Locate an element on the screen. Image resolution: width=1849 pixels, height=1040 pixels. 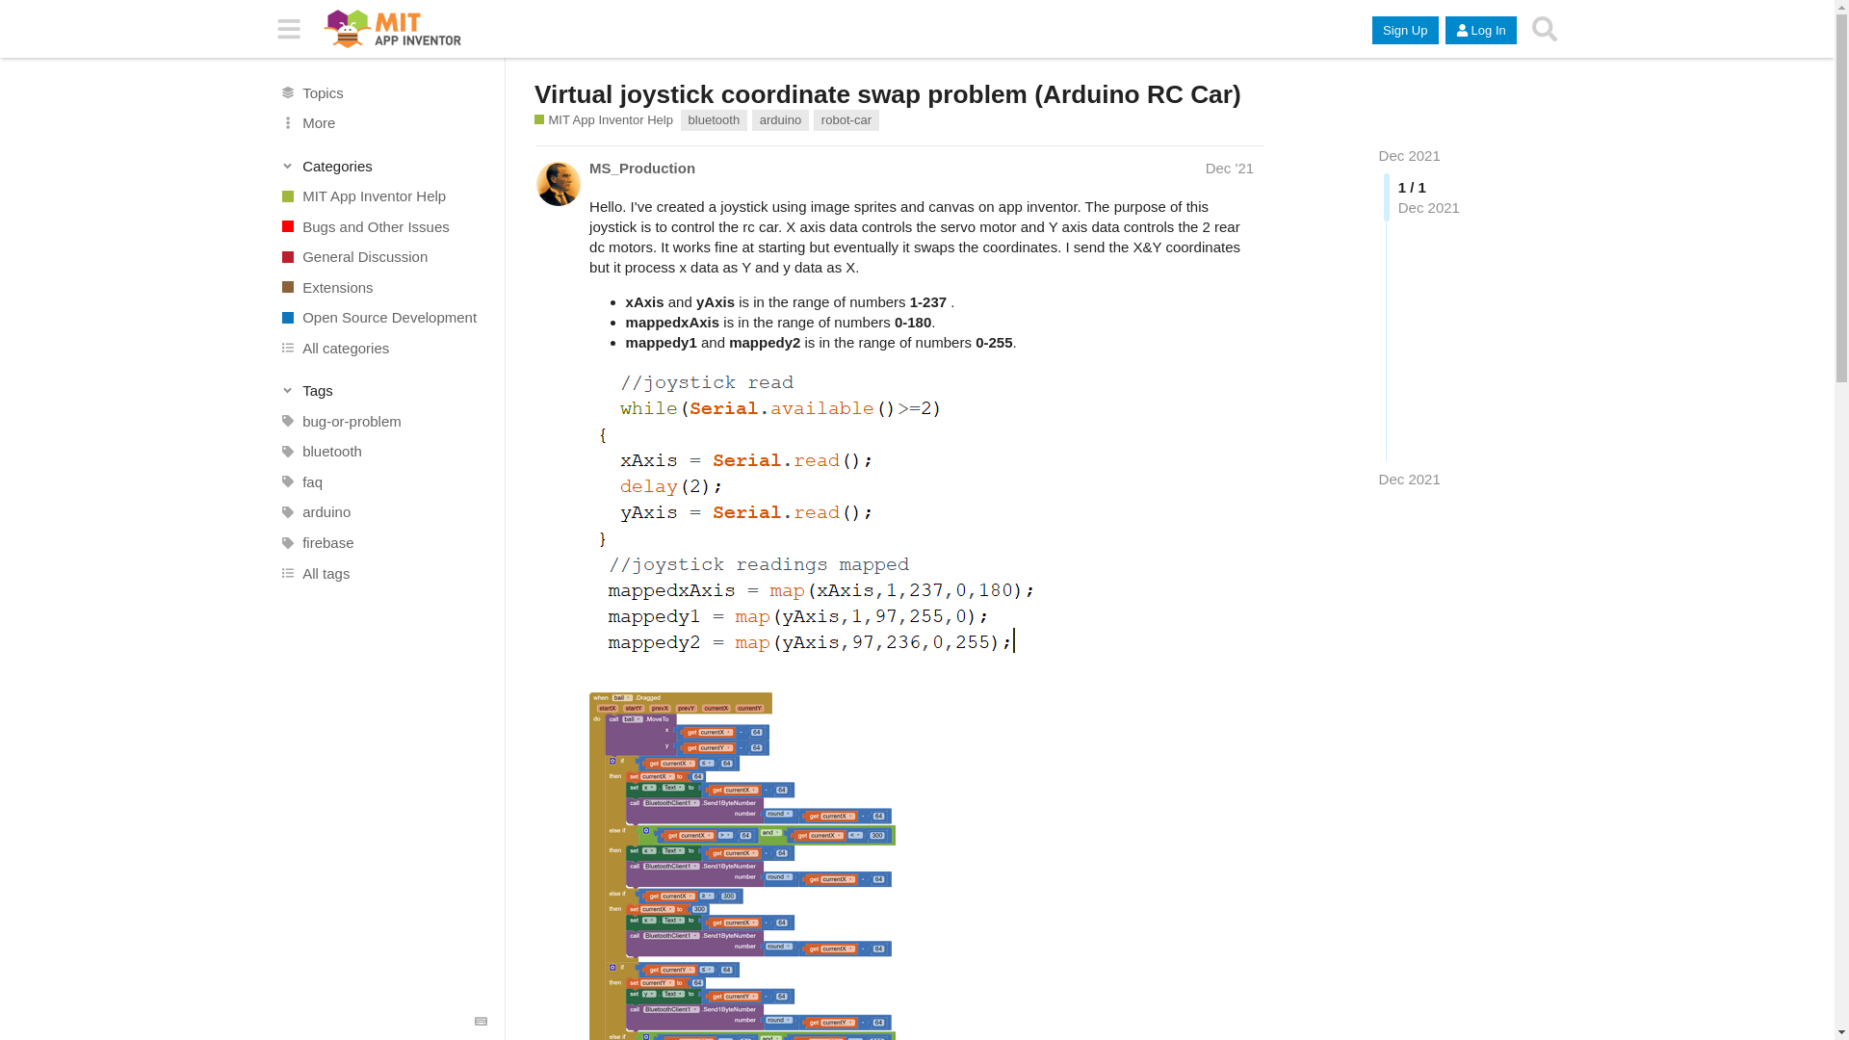
bluetooth is located at coordinates (382, 451).